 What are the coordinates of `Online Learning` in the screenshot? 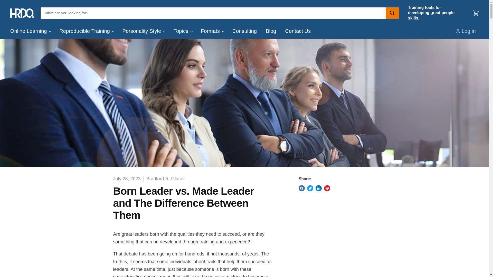 It's located at (30, 31).